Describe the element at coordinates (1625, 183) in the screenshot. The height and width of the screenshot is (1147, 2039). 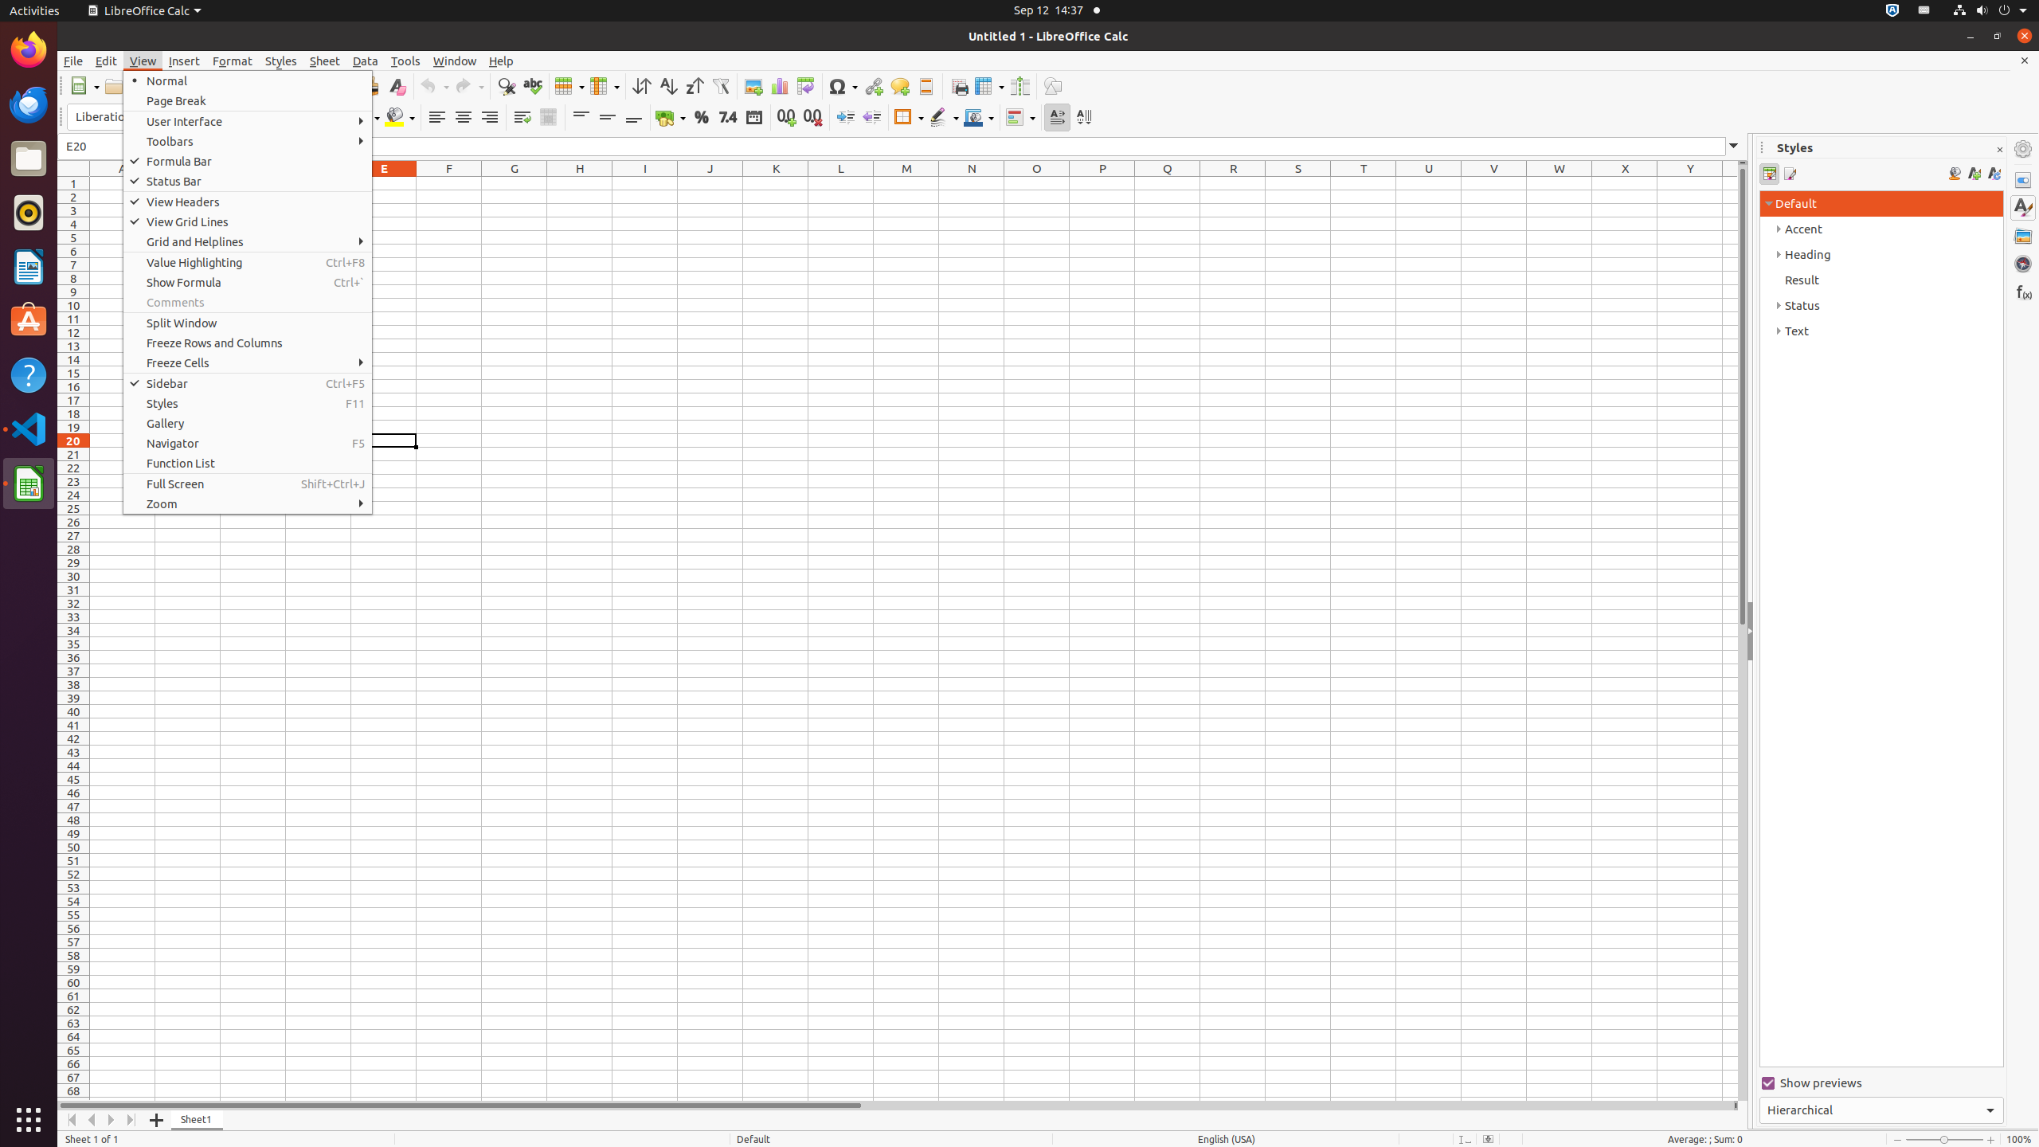
I see `X1` at that location.